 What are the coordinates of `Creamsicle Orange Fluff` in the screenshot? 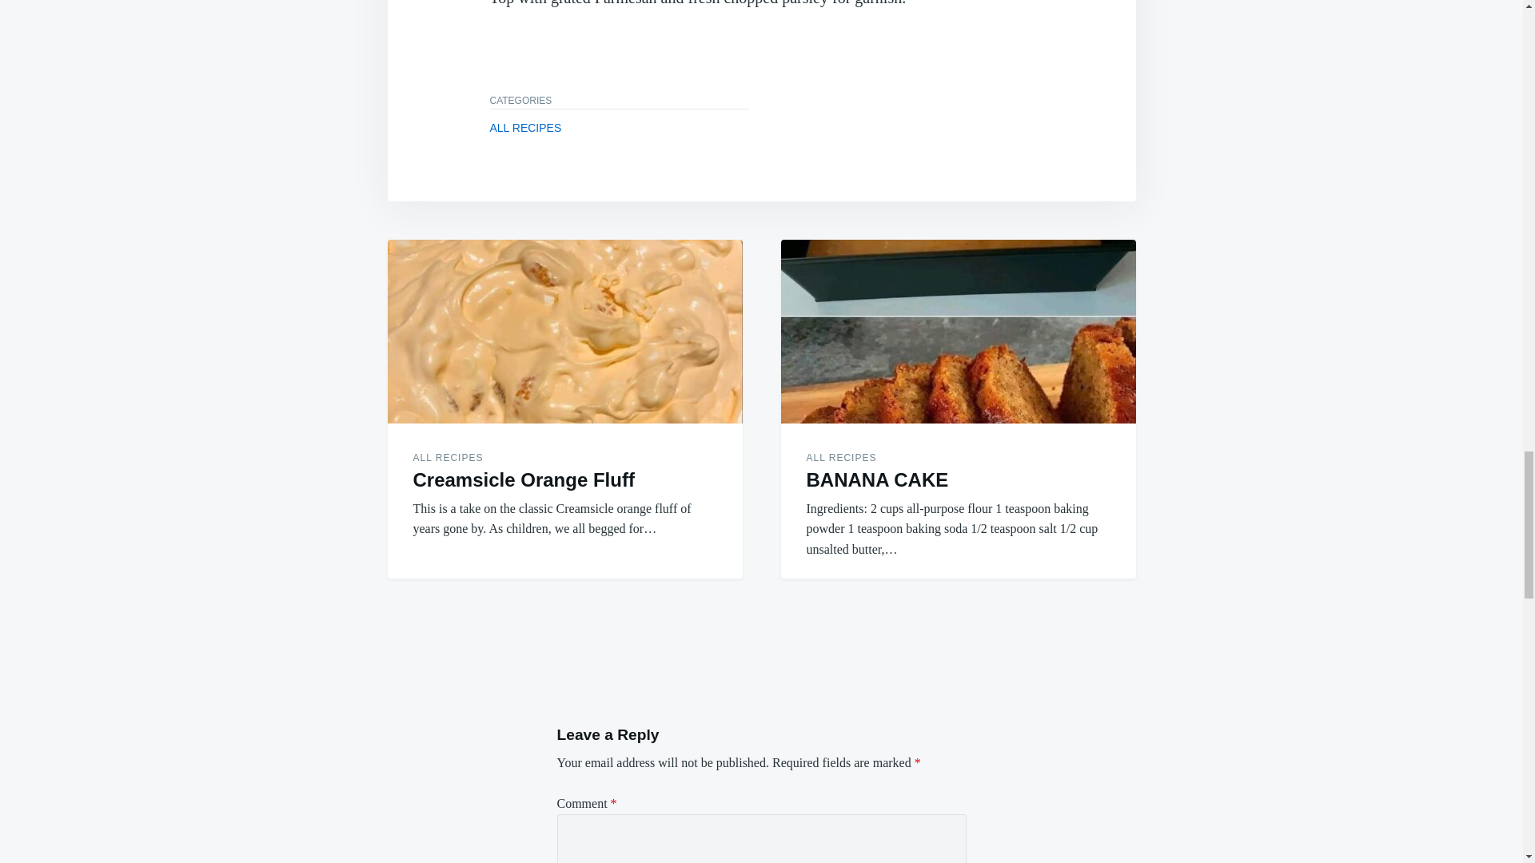 It's located at (523, 479).